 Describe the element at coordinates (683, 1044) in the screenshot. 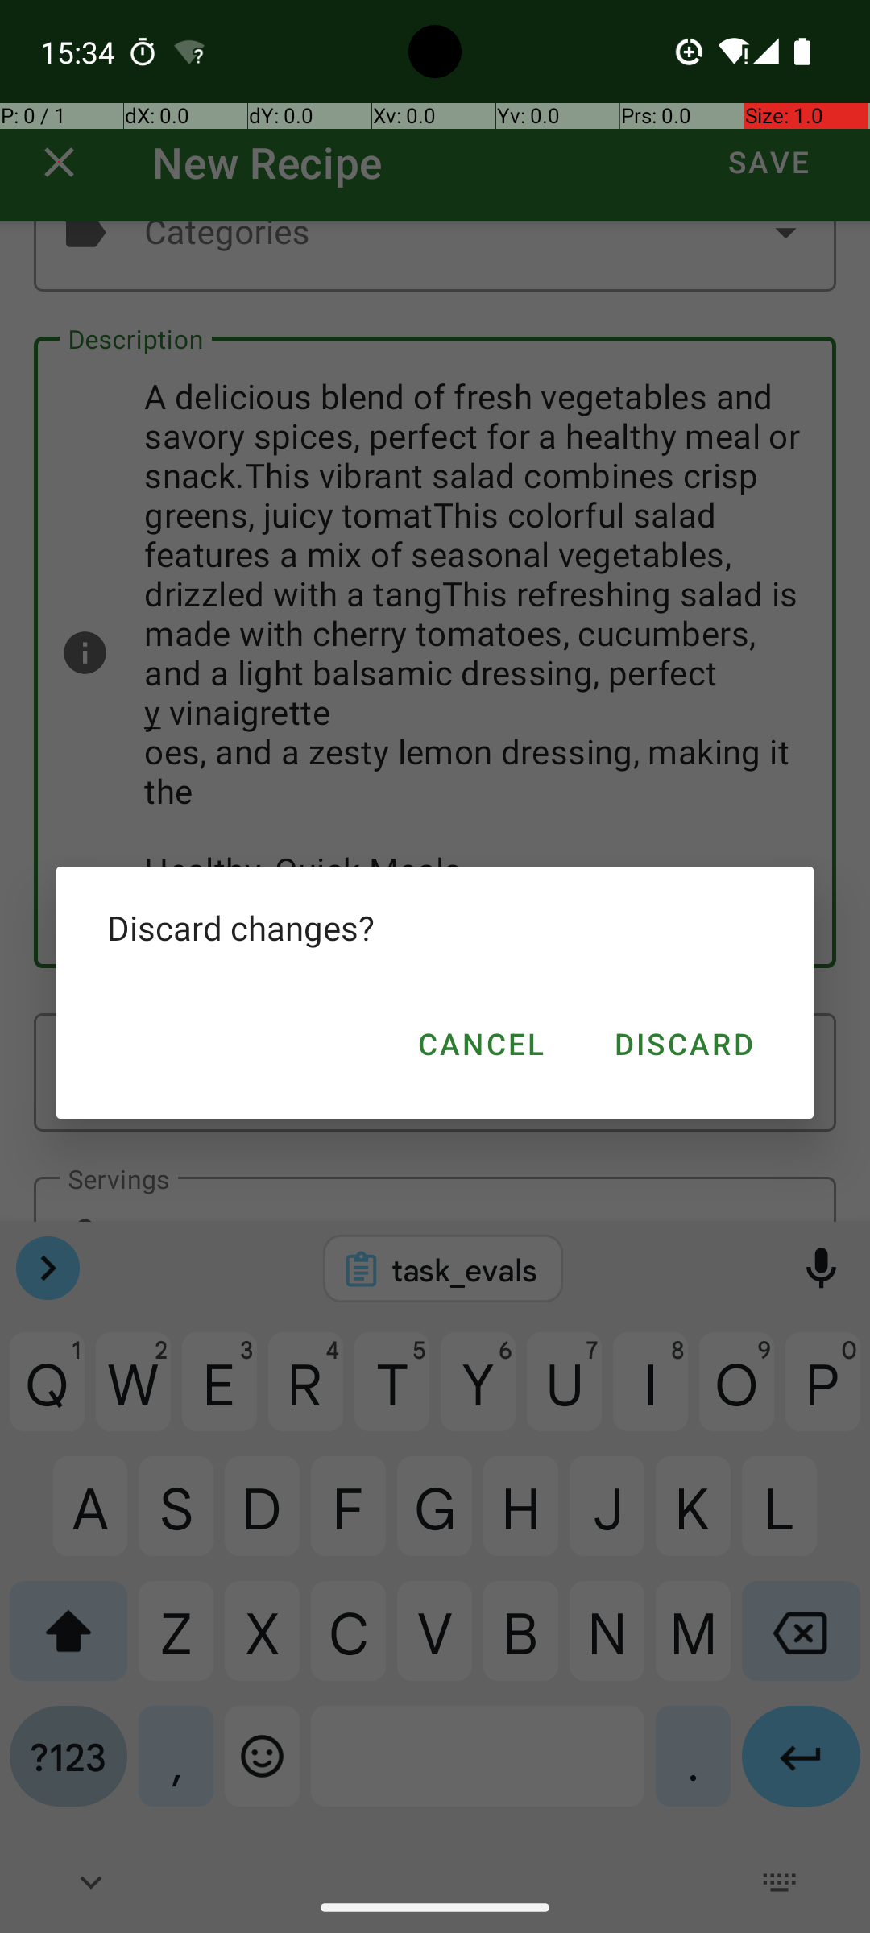

I see `DISCARD` at that location.